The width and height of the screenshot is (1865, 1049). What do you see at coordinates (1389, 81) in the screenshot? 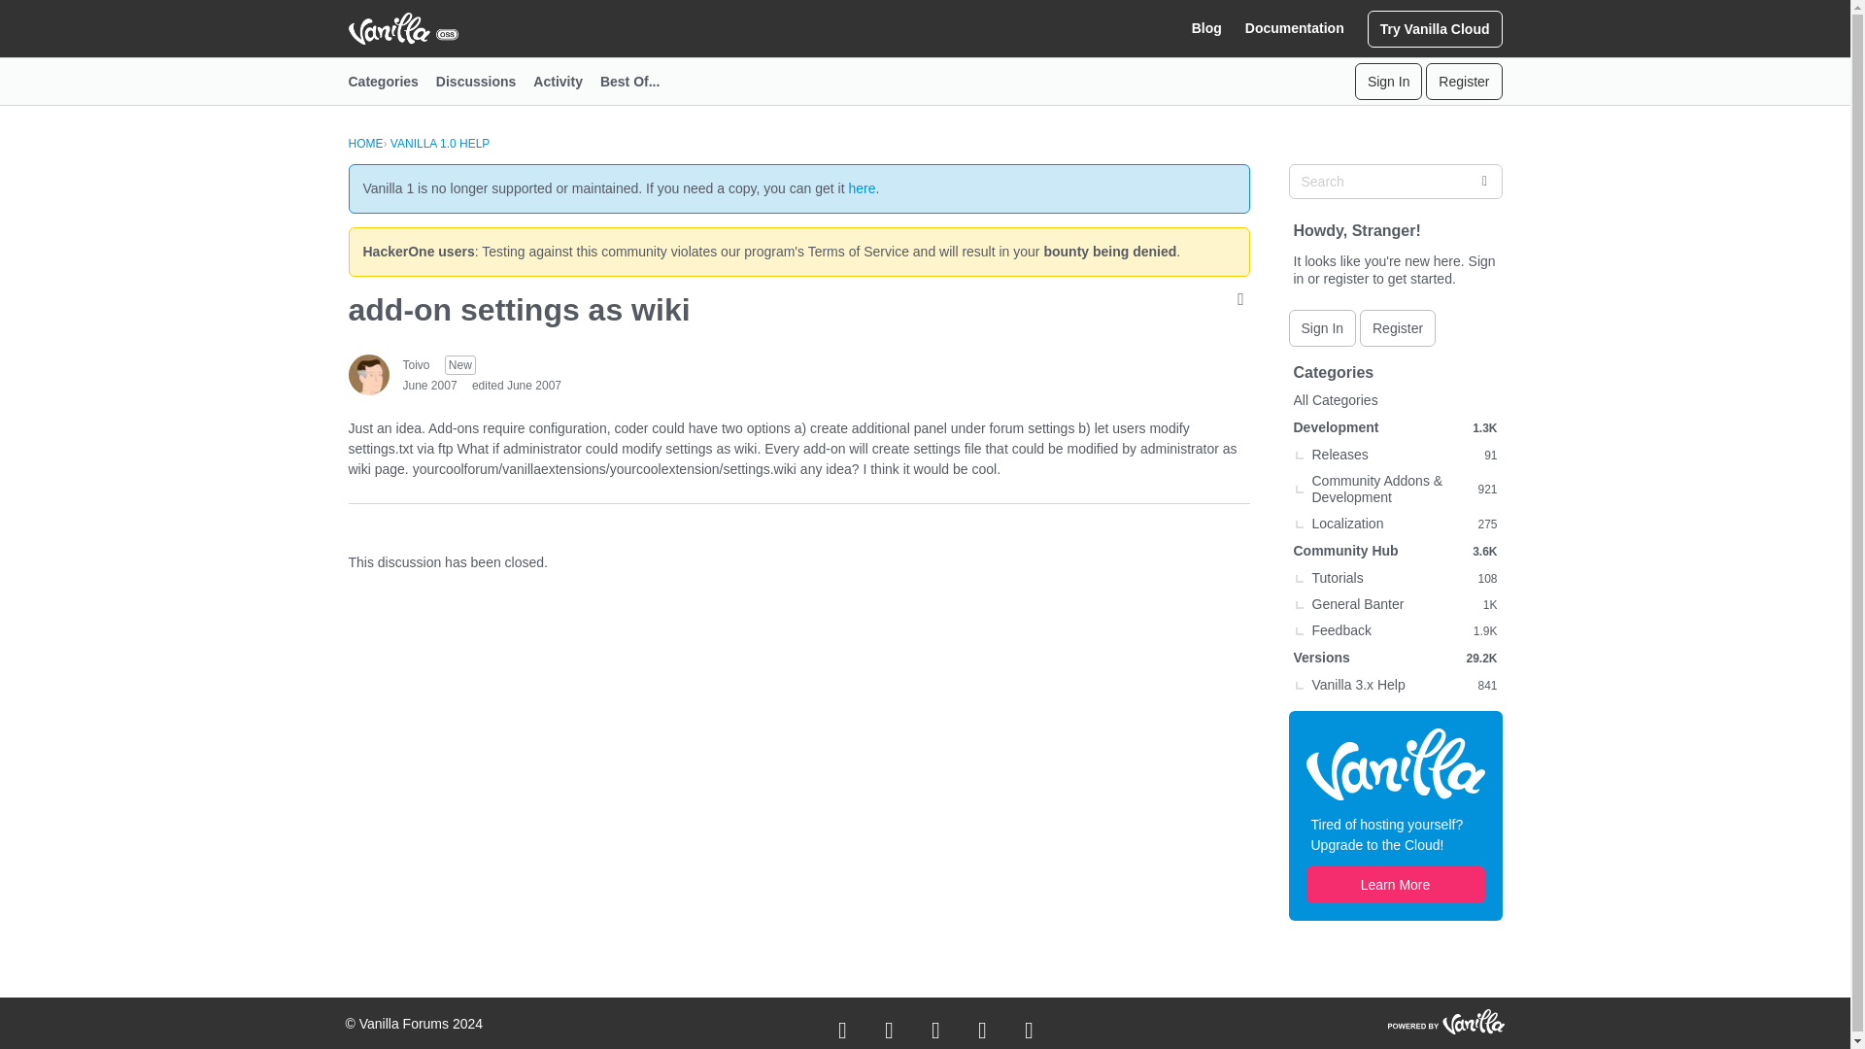
I see `Sign In` at bounding box center [1389, 81].